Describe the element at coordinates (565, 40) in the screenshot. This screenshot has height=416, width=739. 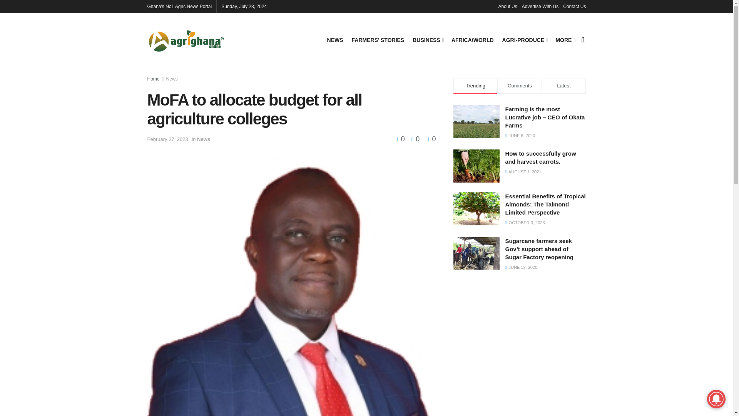
I see `MORE` at that location.